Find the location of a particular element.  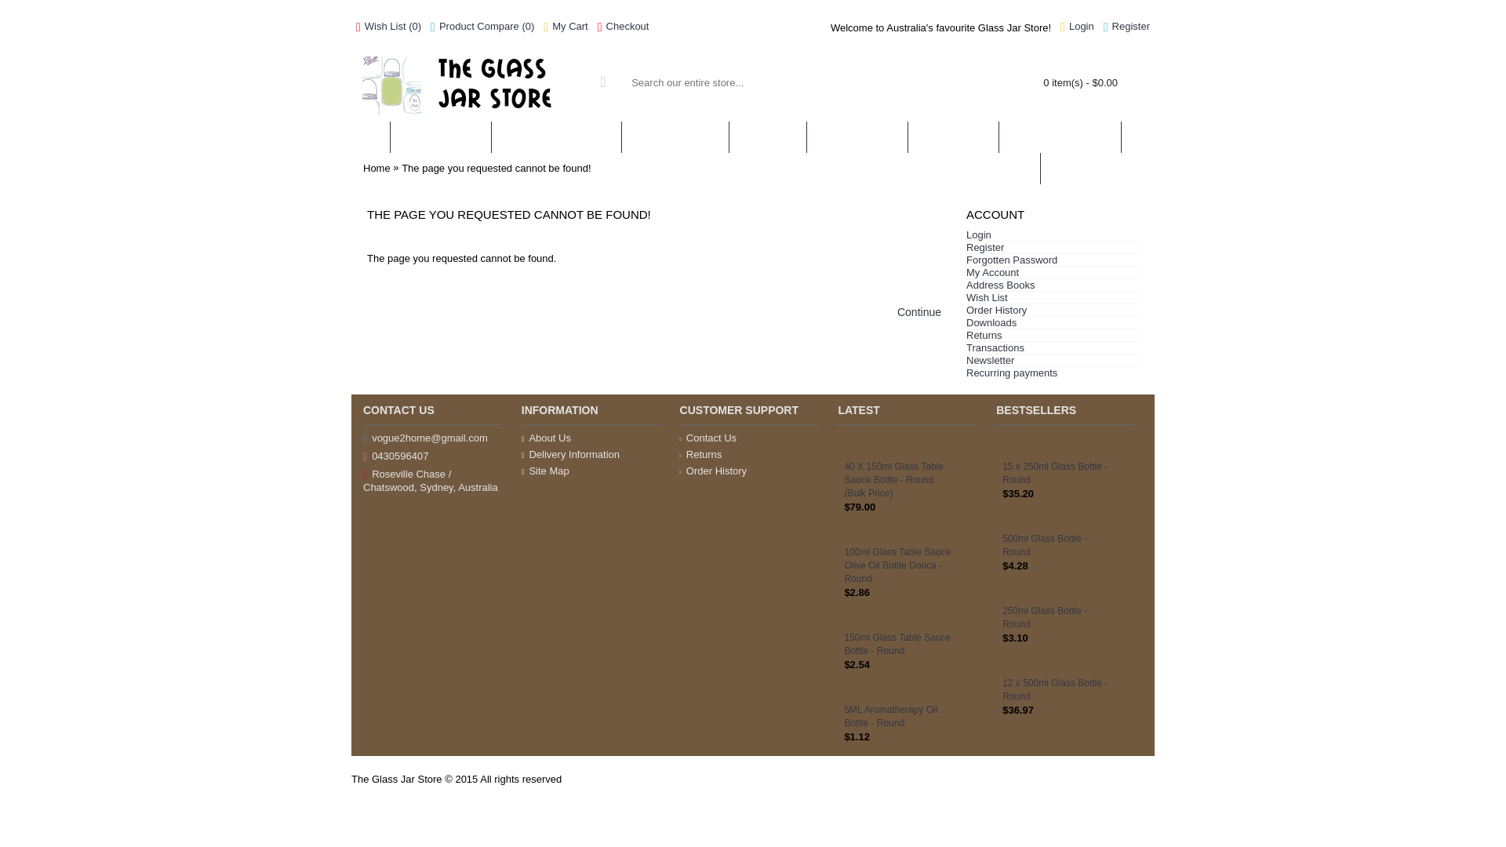

My Cart is located at coordinates (566, 27).